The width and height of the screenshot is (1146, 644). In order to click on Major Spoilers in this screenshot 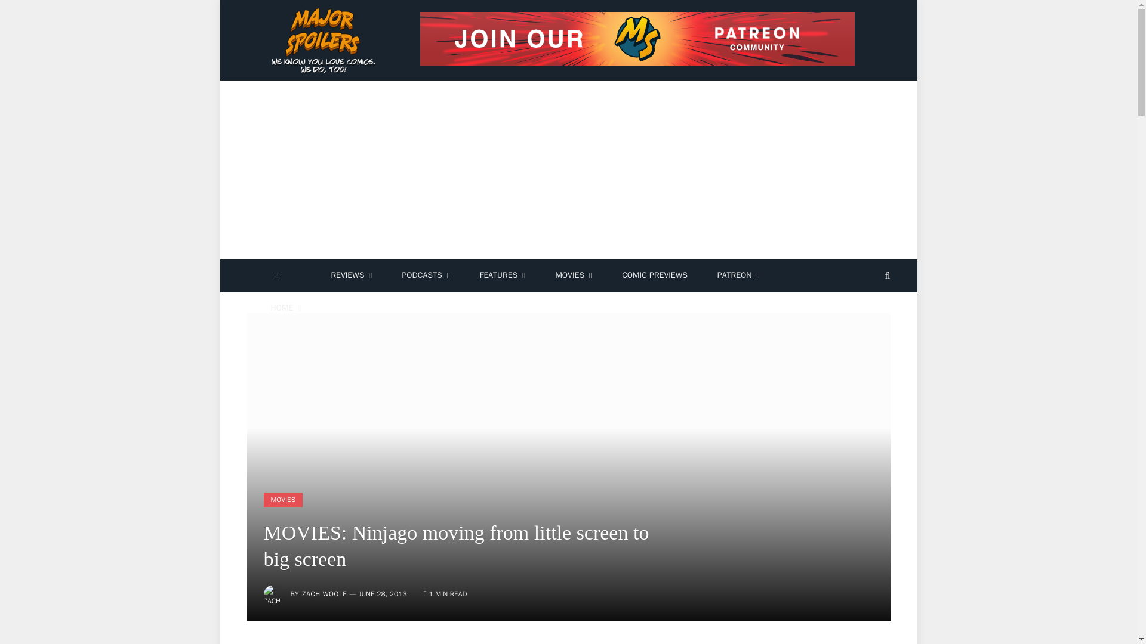, I will do `click(325, 41)`.